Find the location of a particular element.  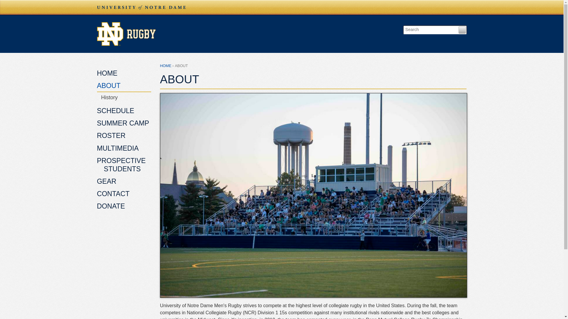

SCHEDULE is located at coordinates (124, 111).